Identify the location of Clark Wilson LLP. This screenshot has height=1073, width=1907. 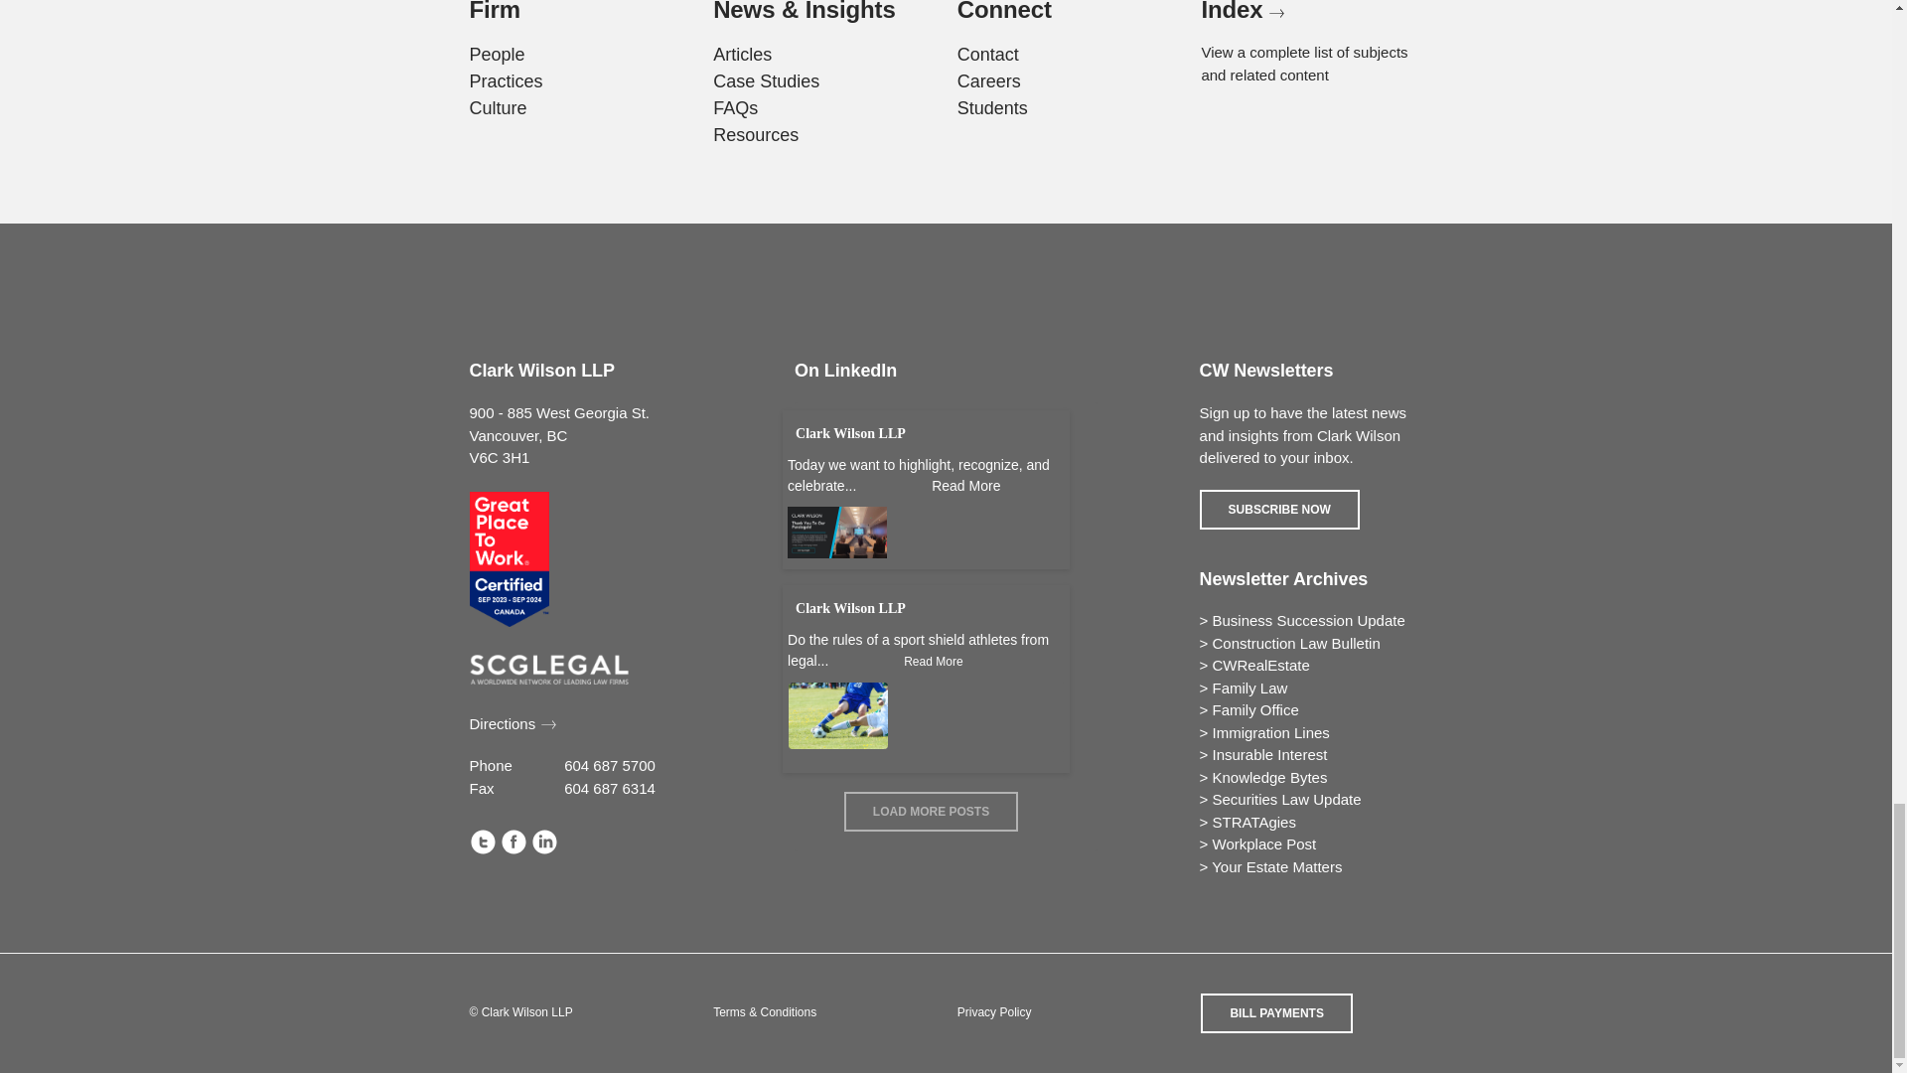
(850, 608).